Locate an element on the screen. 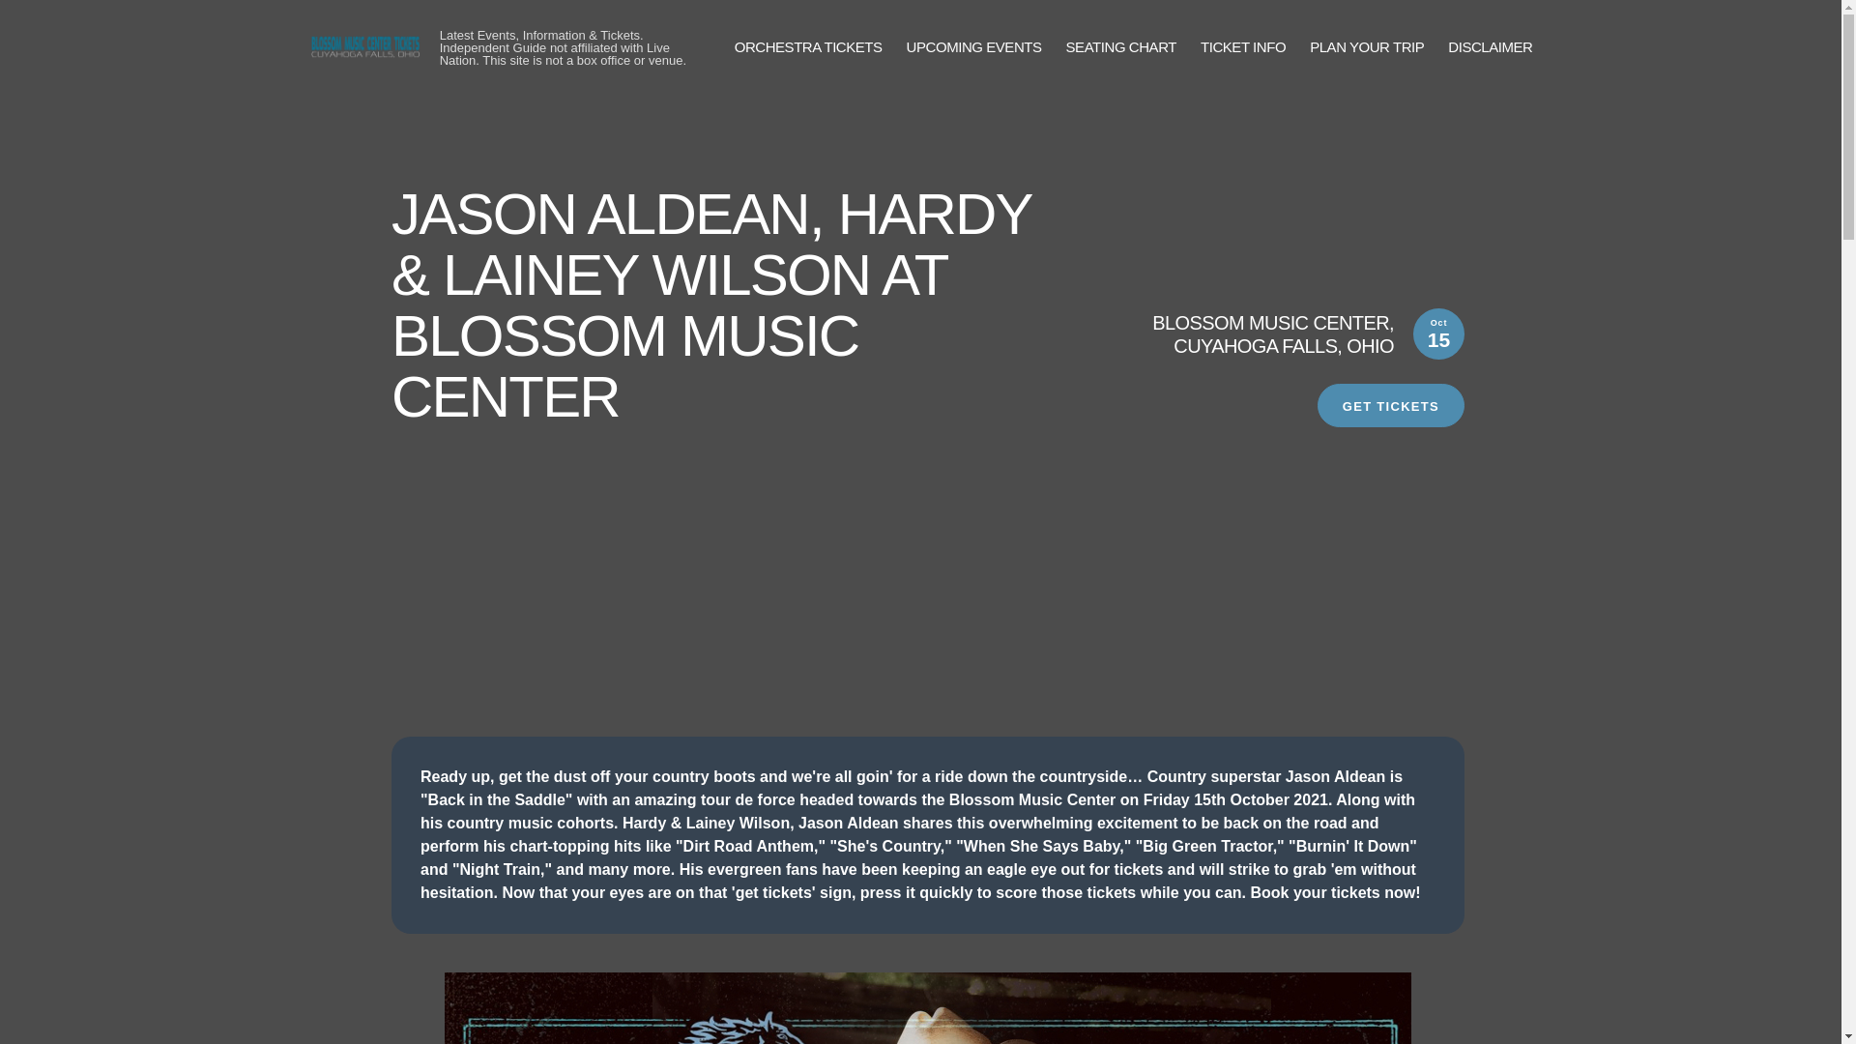 This screenshot has height=1044, width=1856. GET TICKETS is located at coordinates (1390, 405).